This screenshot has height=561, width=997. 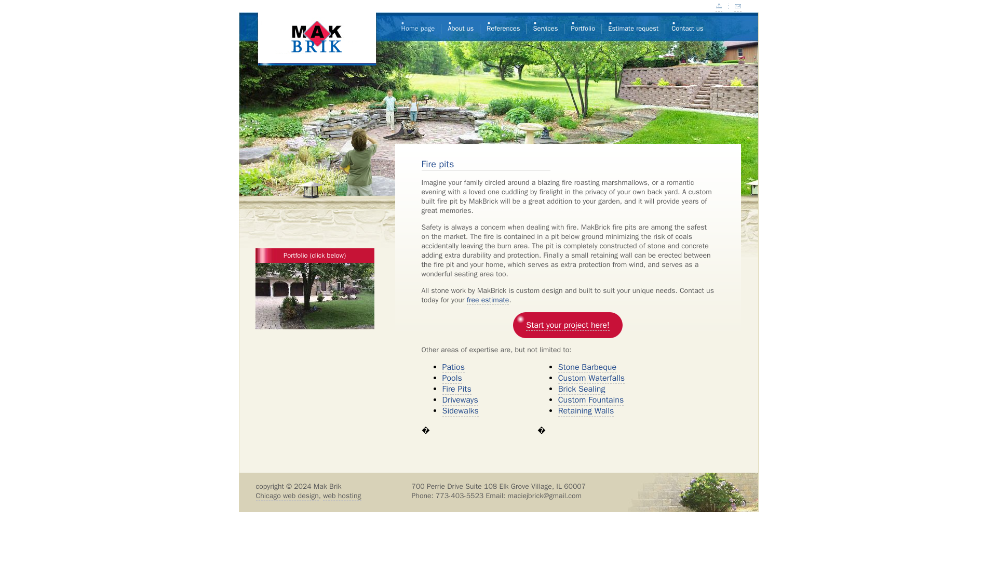 I want to click on Patios, so click(x=453, y=367).